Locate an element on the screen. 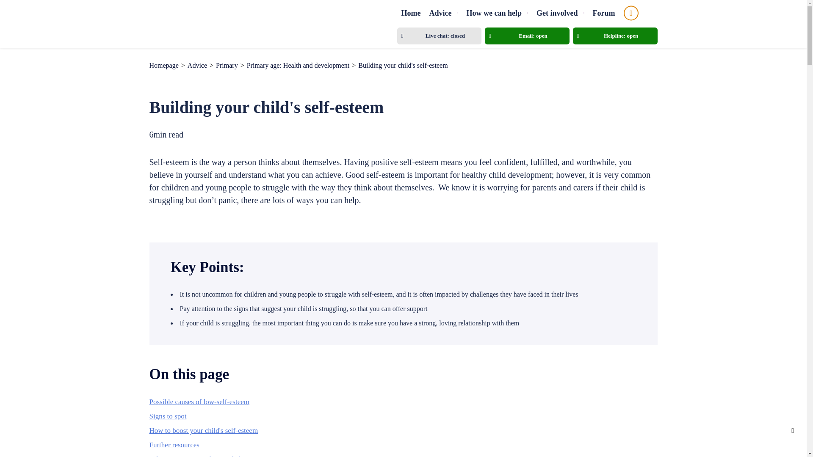 This screenshot has height=457, width=813. Cancel search is located at coordinates (644, 13).